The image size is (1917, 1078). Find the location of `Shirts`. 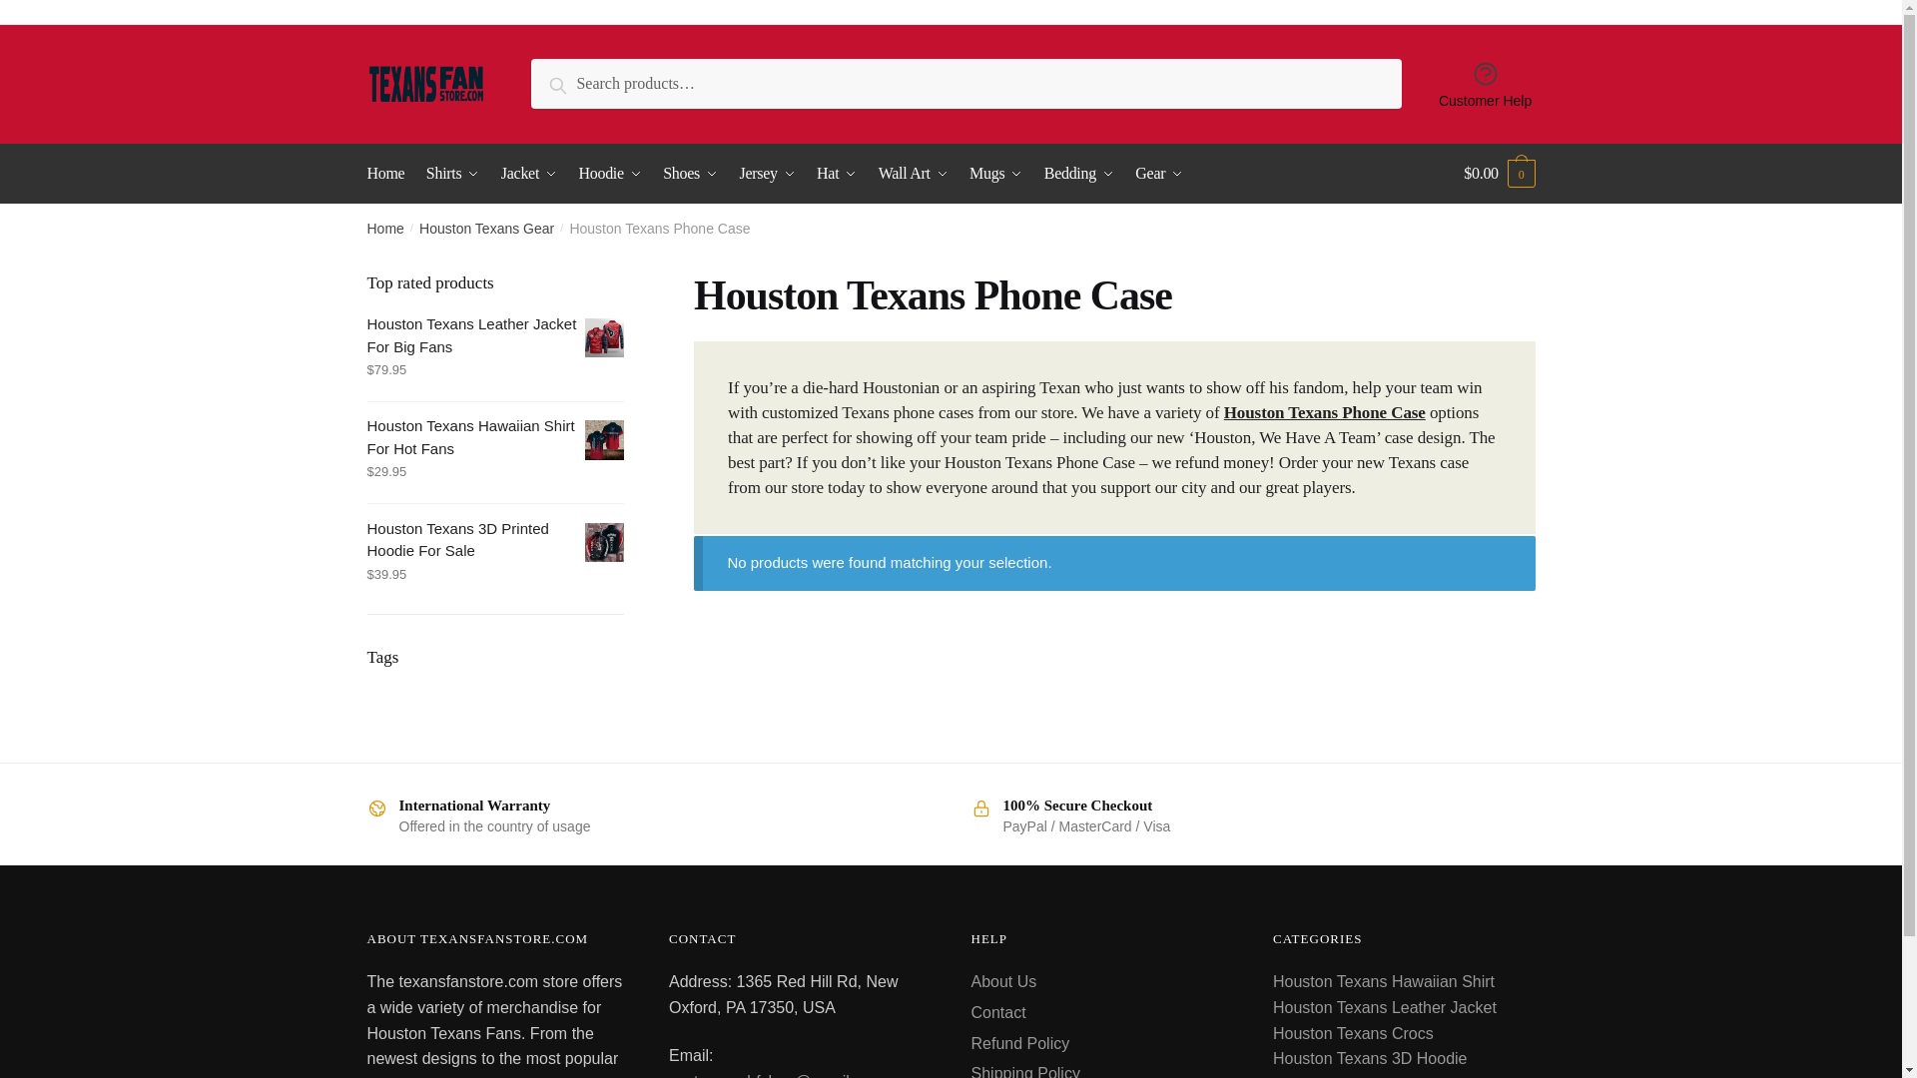

Shirts is located at coordinates (453, 174).